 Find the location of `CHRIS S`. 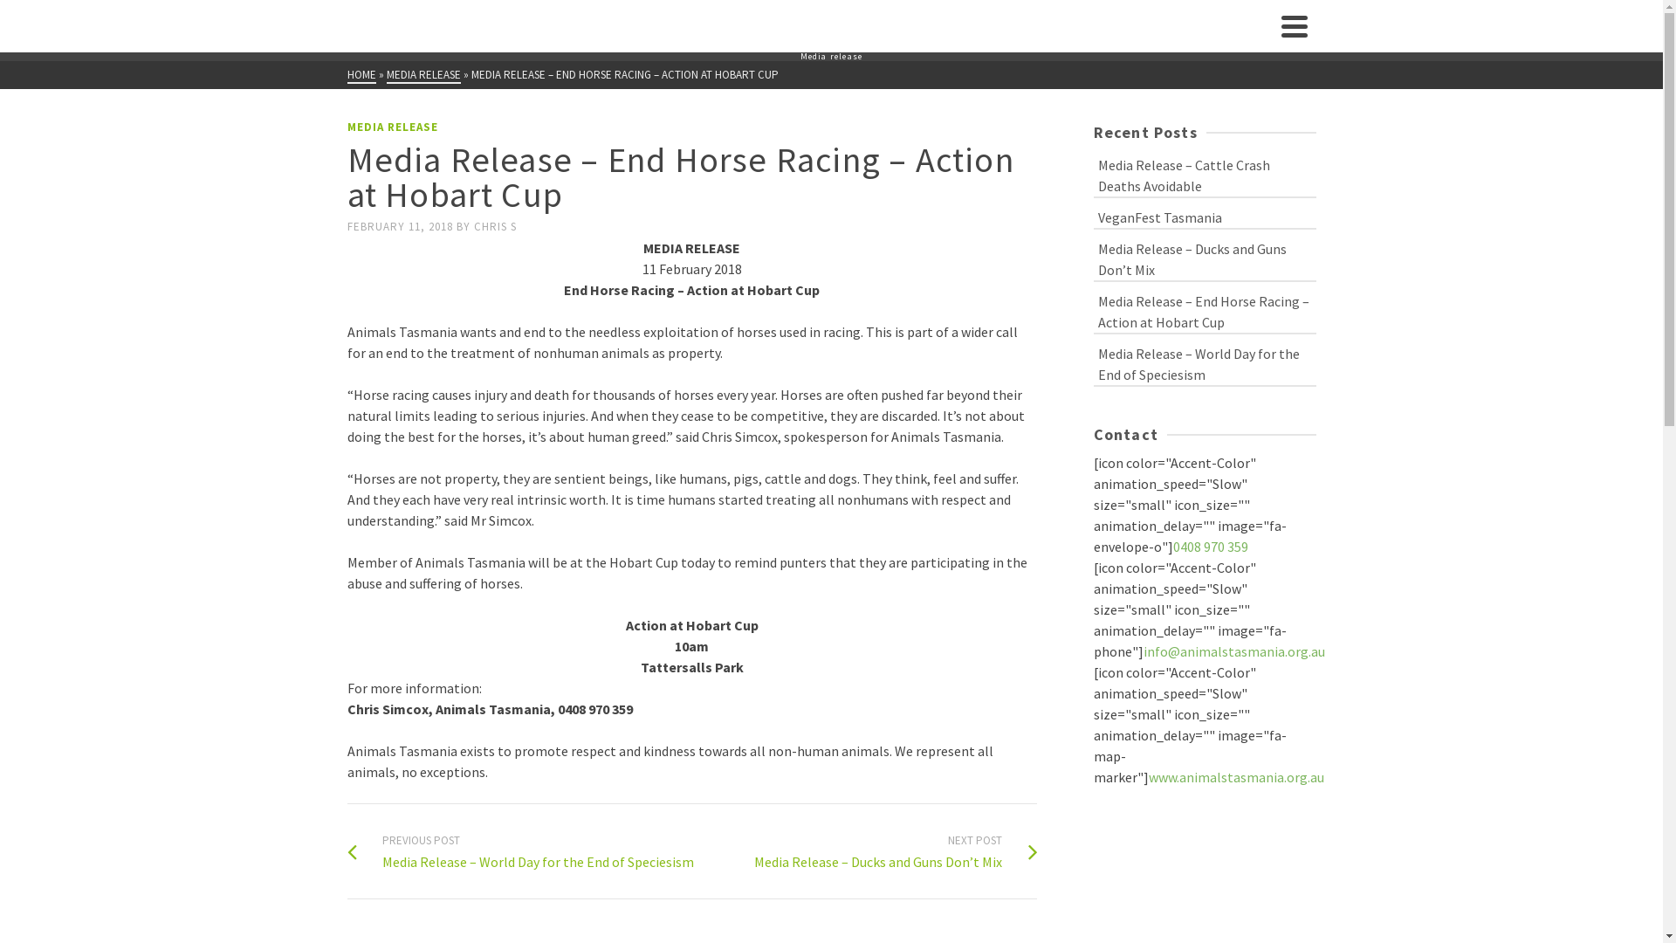

CHRIS S is located at coordinates (494, 227).